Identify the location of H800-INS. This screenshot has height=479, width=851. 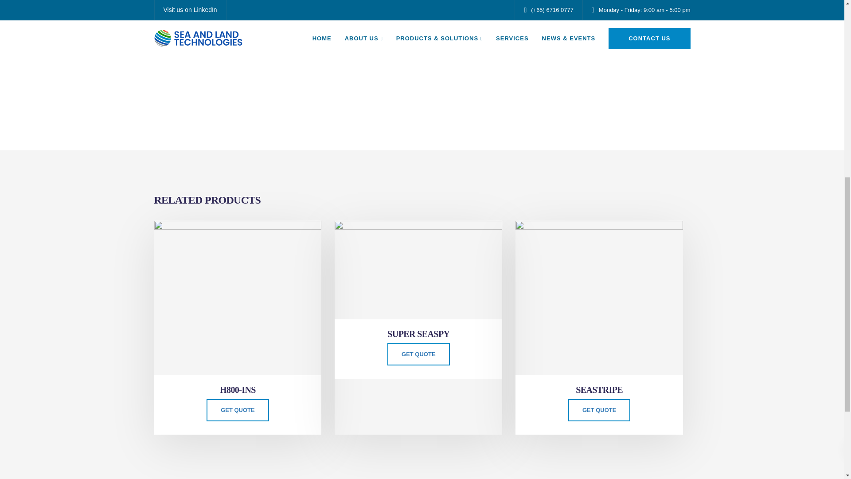
(238, 391).